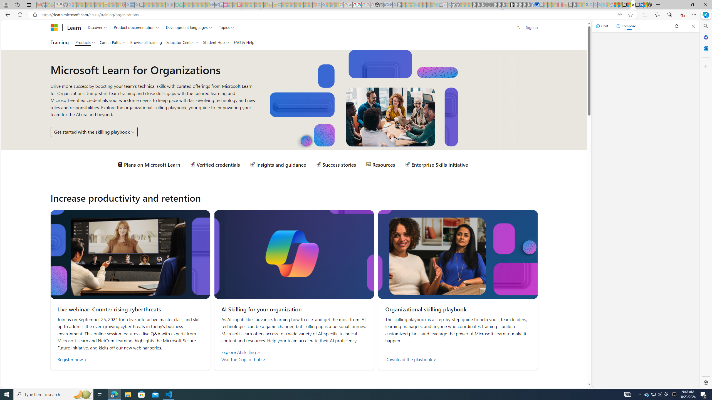 The height and width of the screenshot is (400, 712). Describe the element at coordinates (449, 5) in the screenshot. I see `github - Search - Sleeping` at that location.